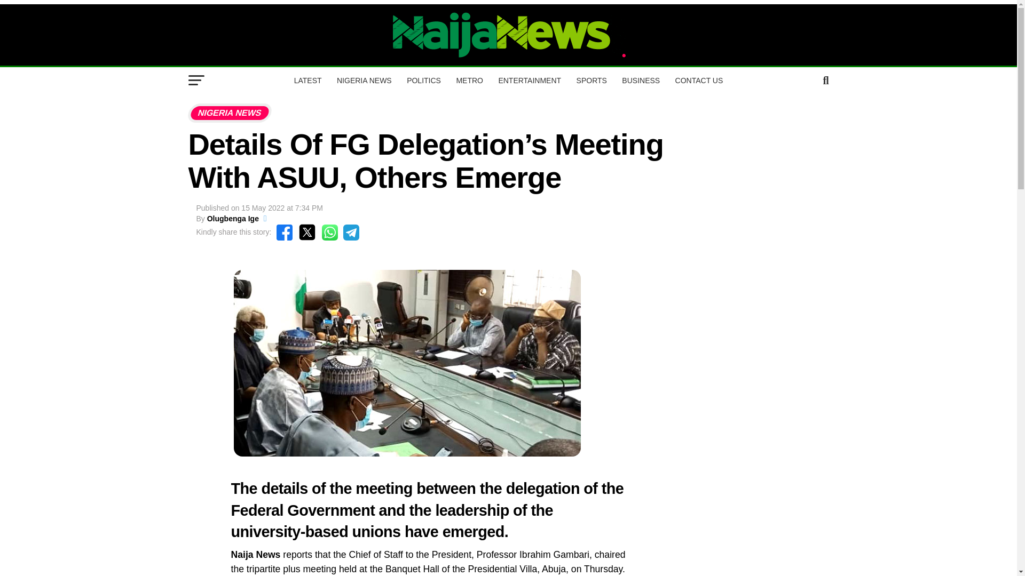 The width and height of the screenshot is (1025, 576). Describe the element at coordinates (233, 218) in the screenshot. I see `Posts by Olugbenga Ige` at that location.